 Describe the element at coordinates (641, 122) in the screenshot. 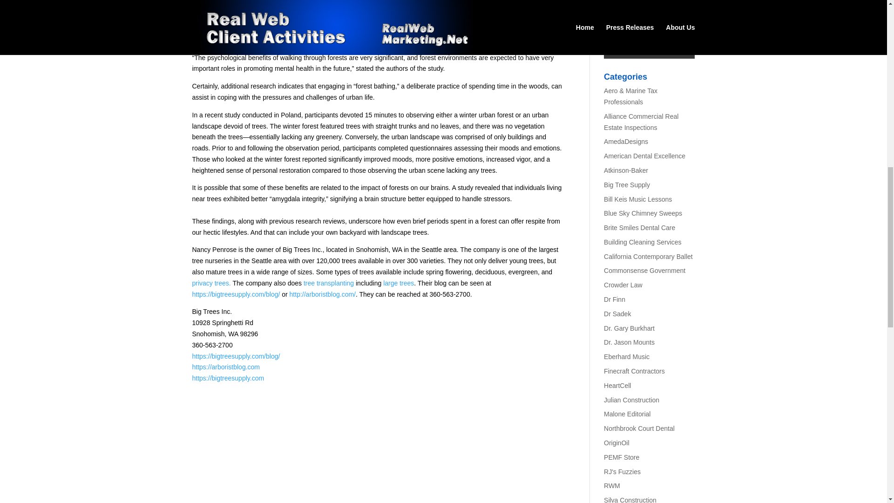

I see `Alliance Commercial Real Estate Inspections` at that location.